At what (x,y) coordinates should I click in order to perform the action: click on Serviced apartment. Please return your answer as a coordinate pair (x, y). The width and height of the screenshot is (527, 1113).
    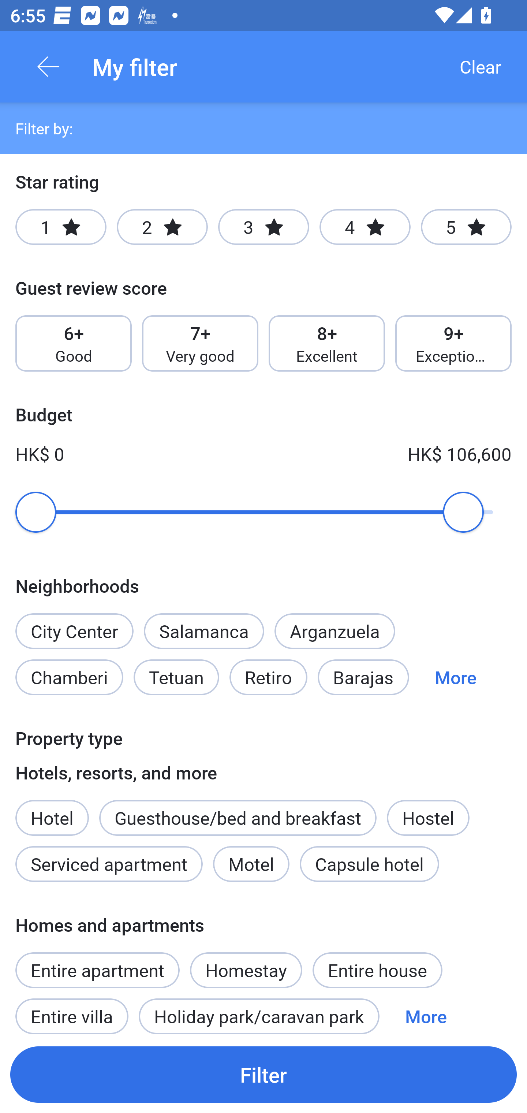
    Looking at the image, I should click on (109, 864).